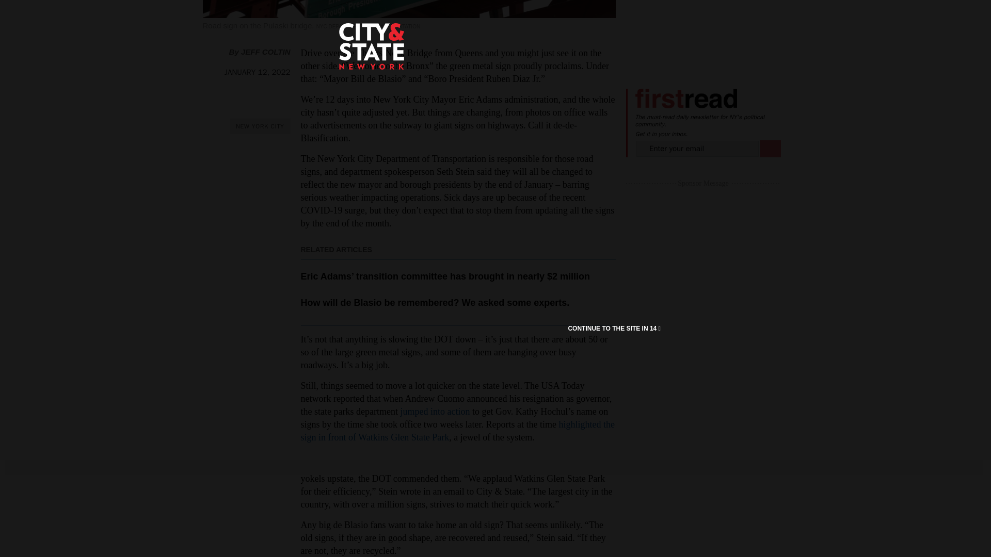 The width and height of the screenshot is (991, 557). What do you see at coordinates (703, 31) in the screenshot?
I see `3rd party ad content` at bounding box center [703, 31].